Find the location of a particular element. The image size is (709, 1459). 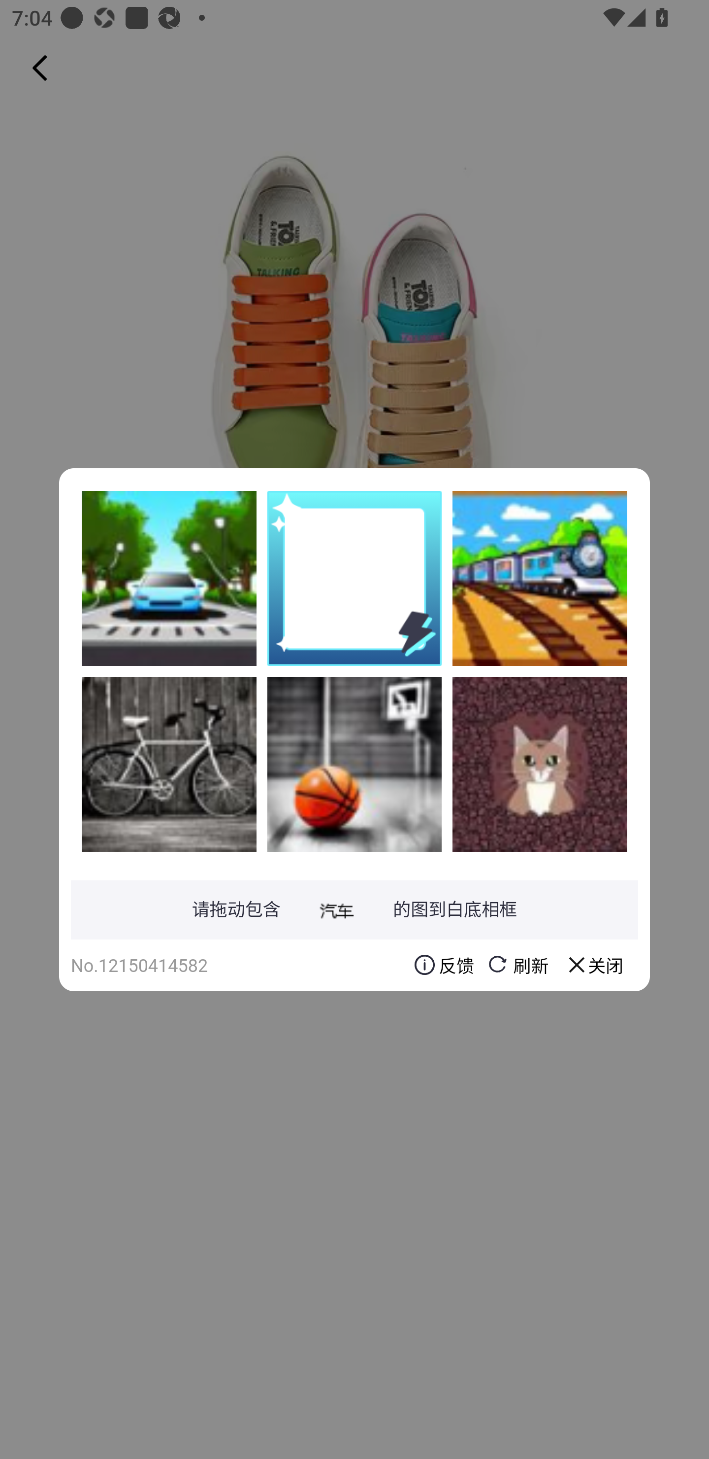

isEgATZ9 is located at coordinates (540, 578).